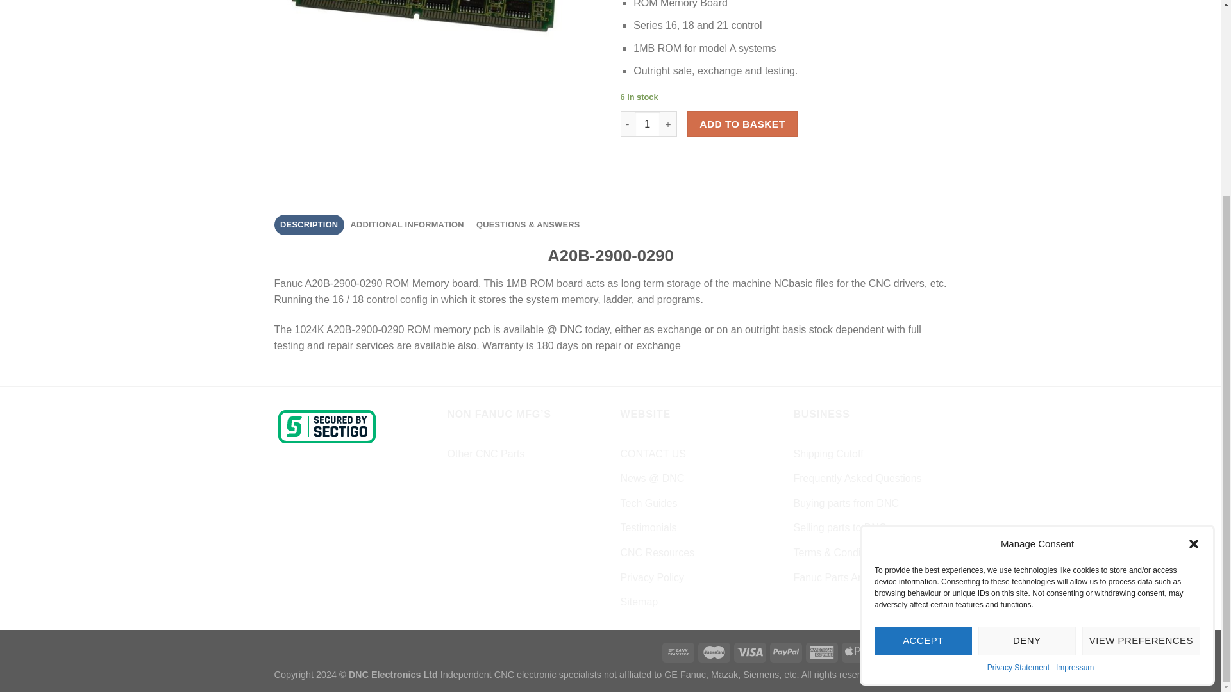 The image size is (1231, 692). What do you see at coordinates (1075, 402) in the screenshot?
I see `Impressum` at bounding box center [1075, 402].